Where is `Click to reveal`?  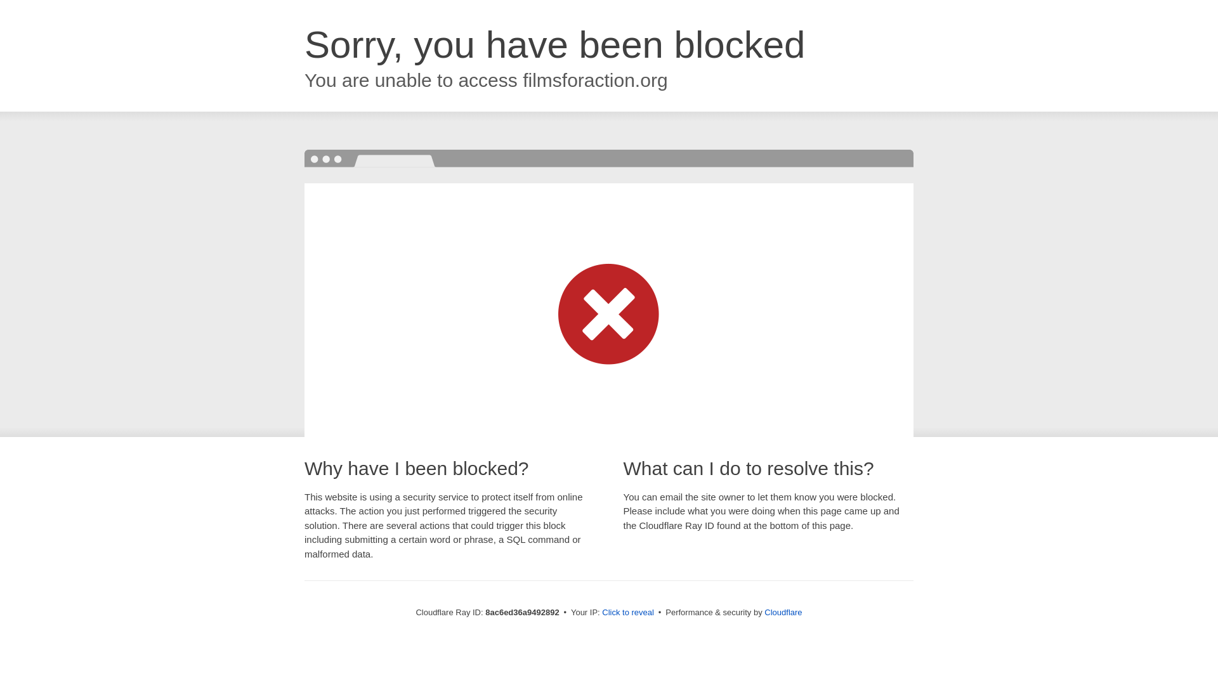 Click to reveal is located at coordinates (628, 613).